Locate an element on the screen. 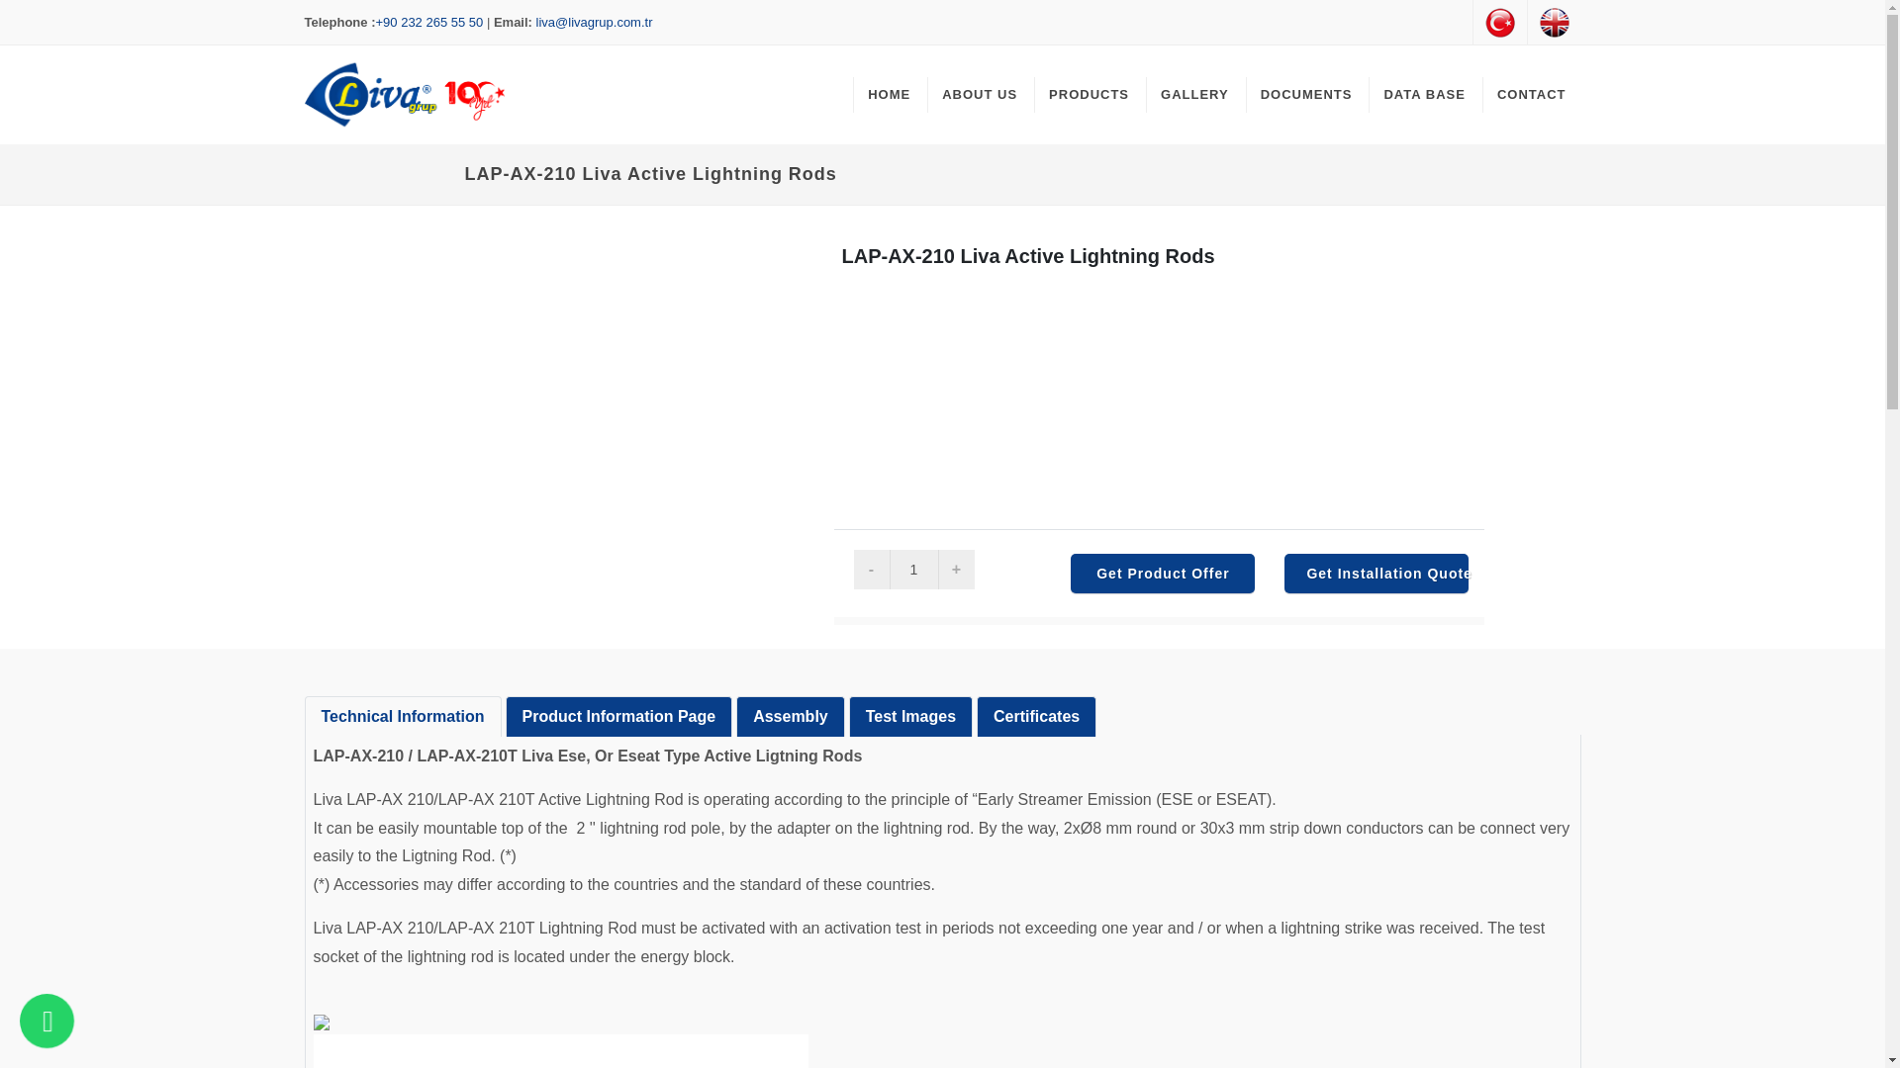 Image resolution: width=1900 pixels, height=1068 pixels. GALLERY is located at coordinates (1194, 95).